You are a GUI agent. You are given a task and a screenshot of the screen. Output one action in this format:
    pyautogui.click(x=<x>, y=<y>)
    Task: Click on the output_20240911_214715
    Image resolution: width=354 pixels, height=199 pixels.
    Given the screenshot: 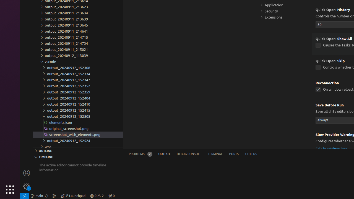 What is the action you would take?
    pyautogui.click(x=78, y=37)
    